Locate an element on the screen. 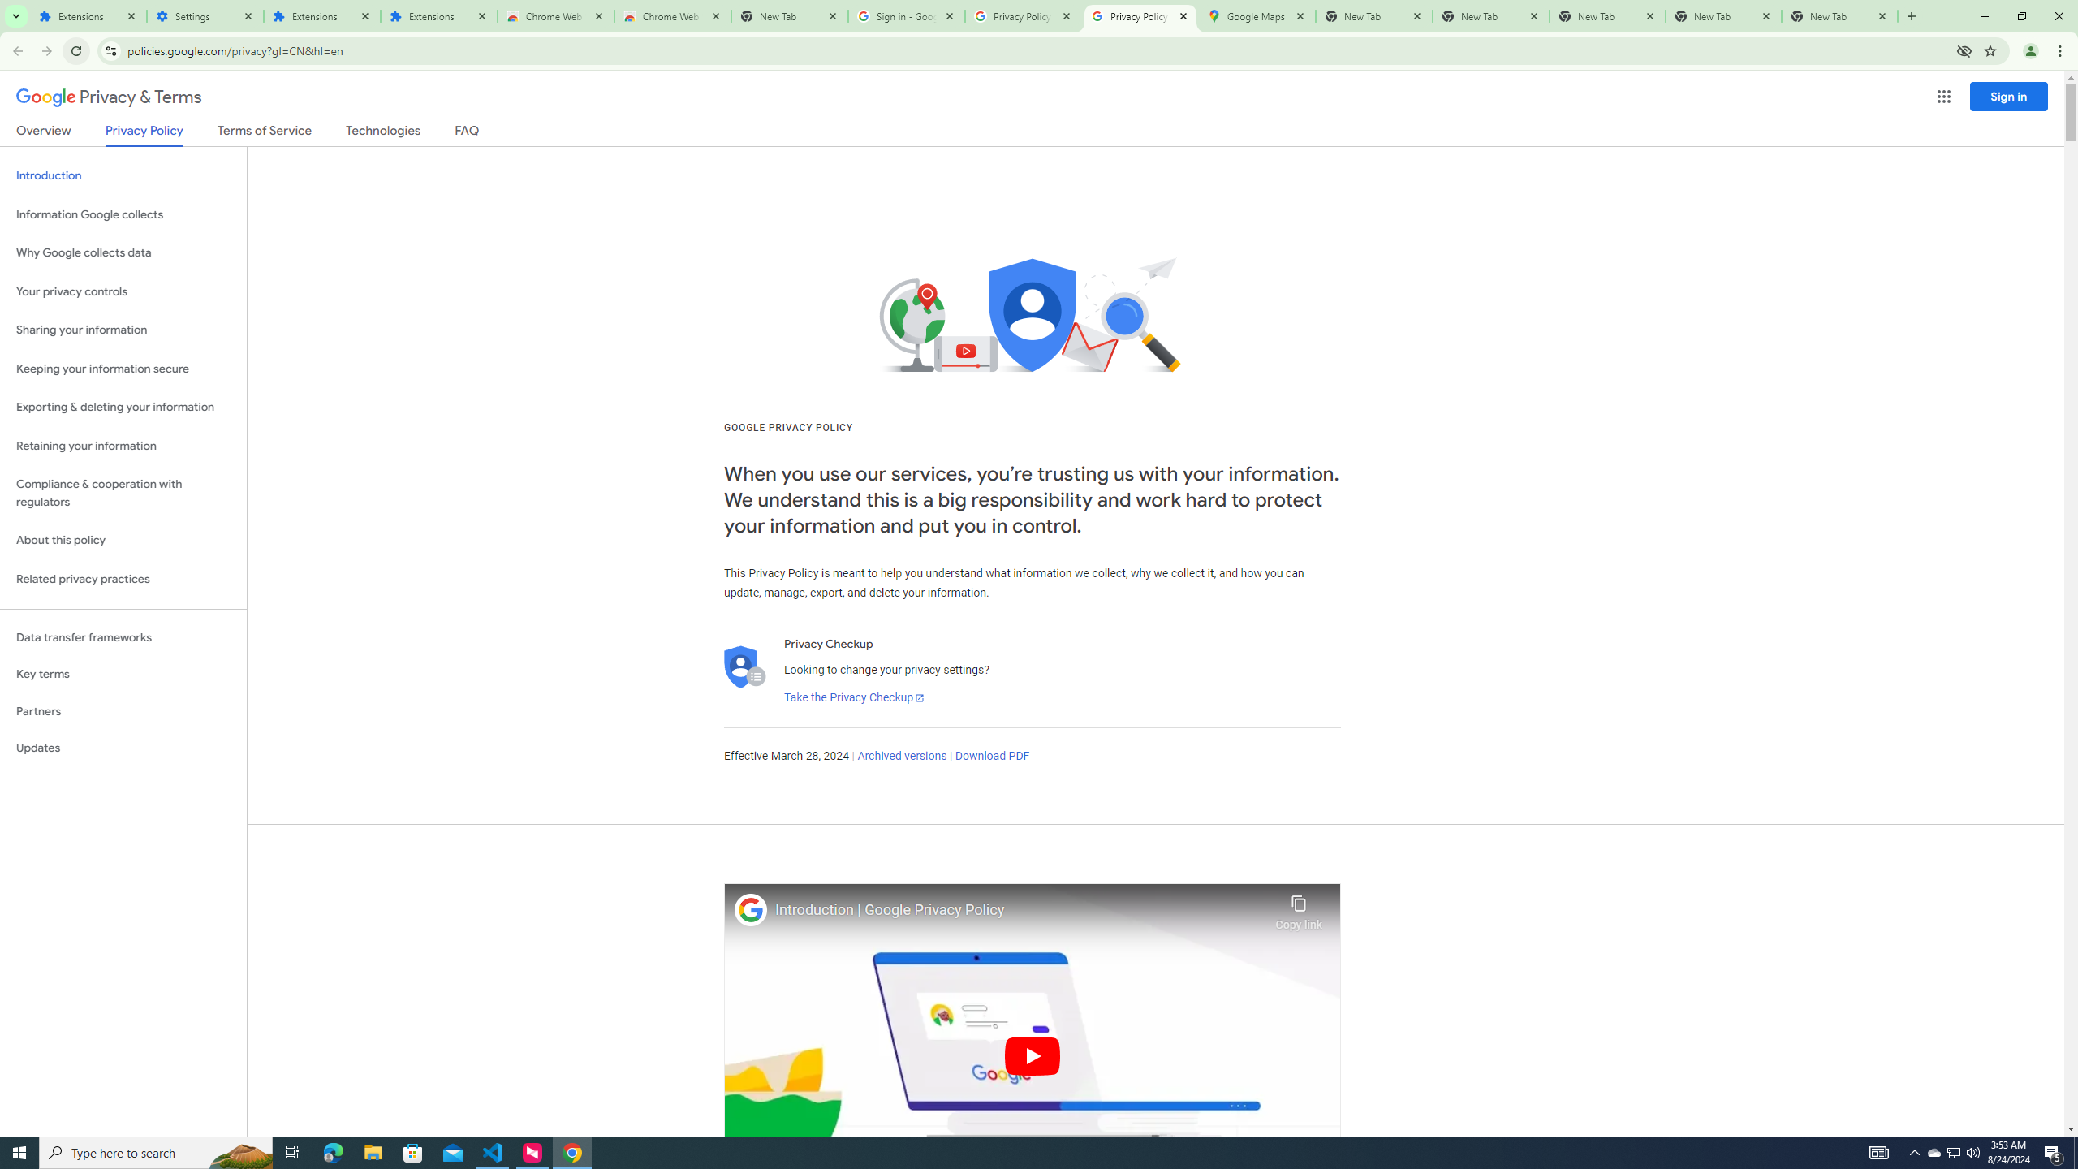 This screenshot has height=1169, width=2078. Archived versions is located at coordinates (901, 757).